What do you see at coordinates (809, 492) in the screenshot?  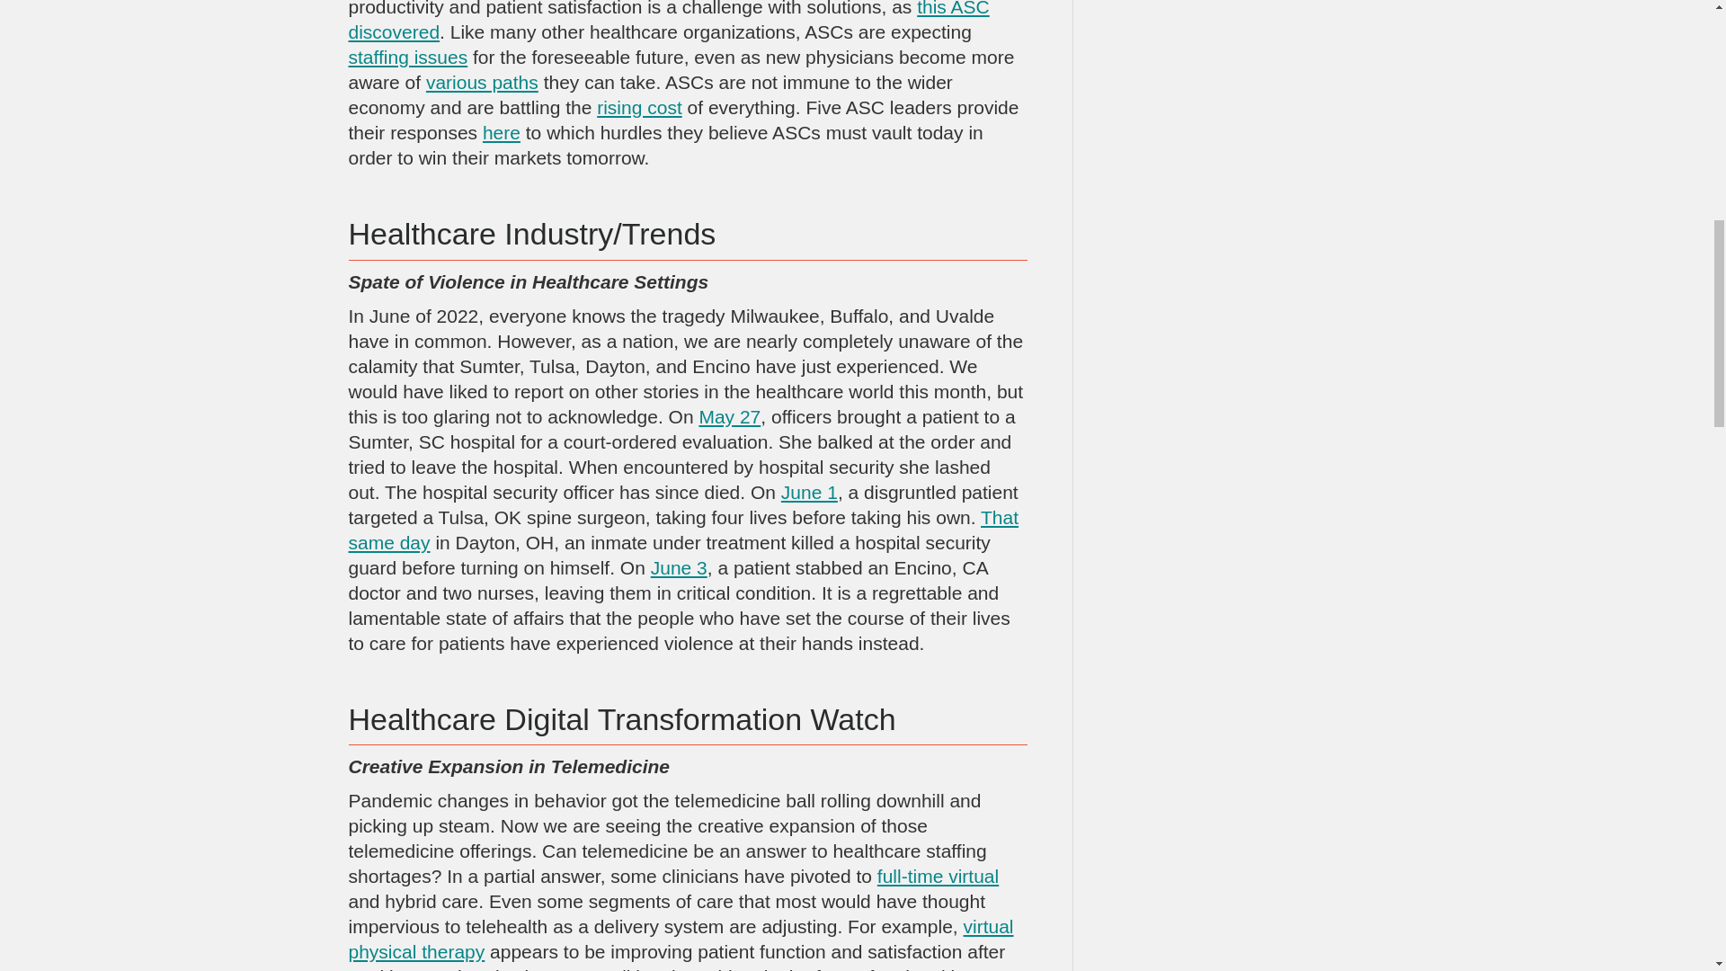 I see `June 1` at bounding box center [809, 492].